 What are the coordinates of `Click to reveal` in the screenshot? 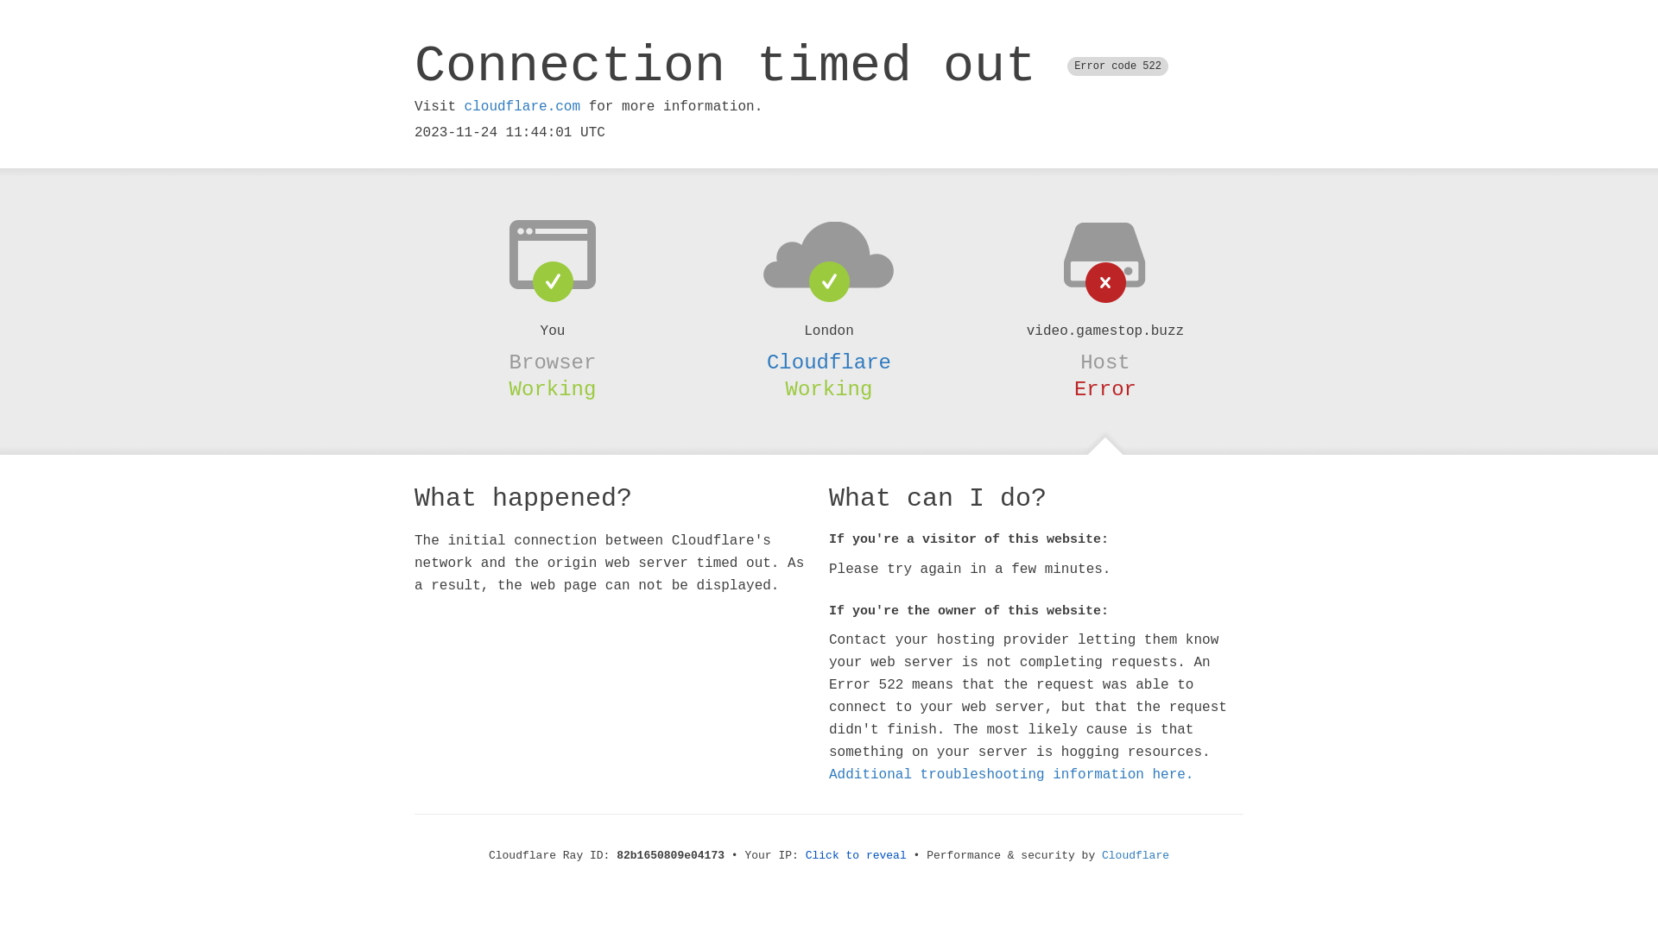 It's located at (857, 856).